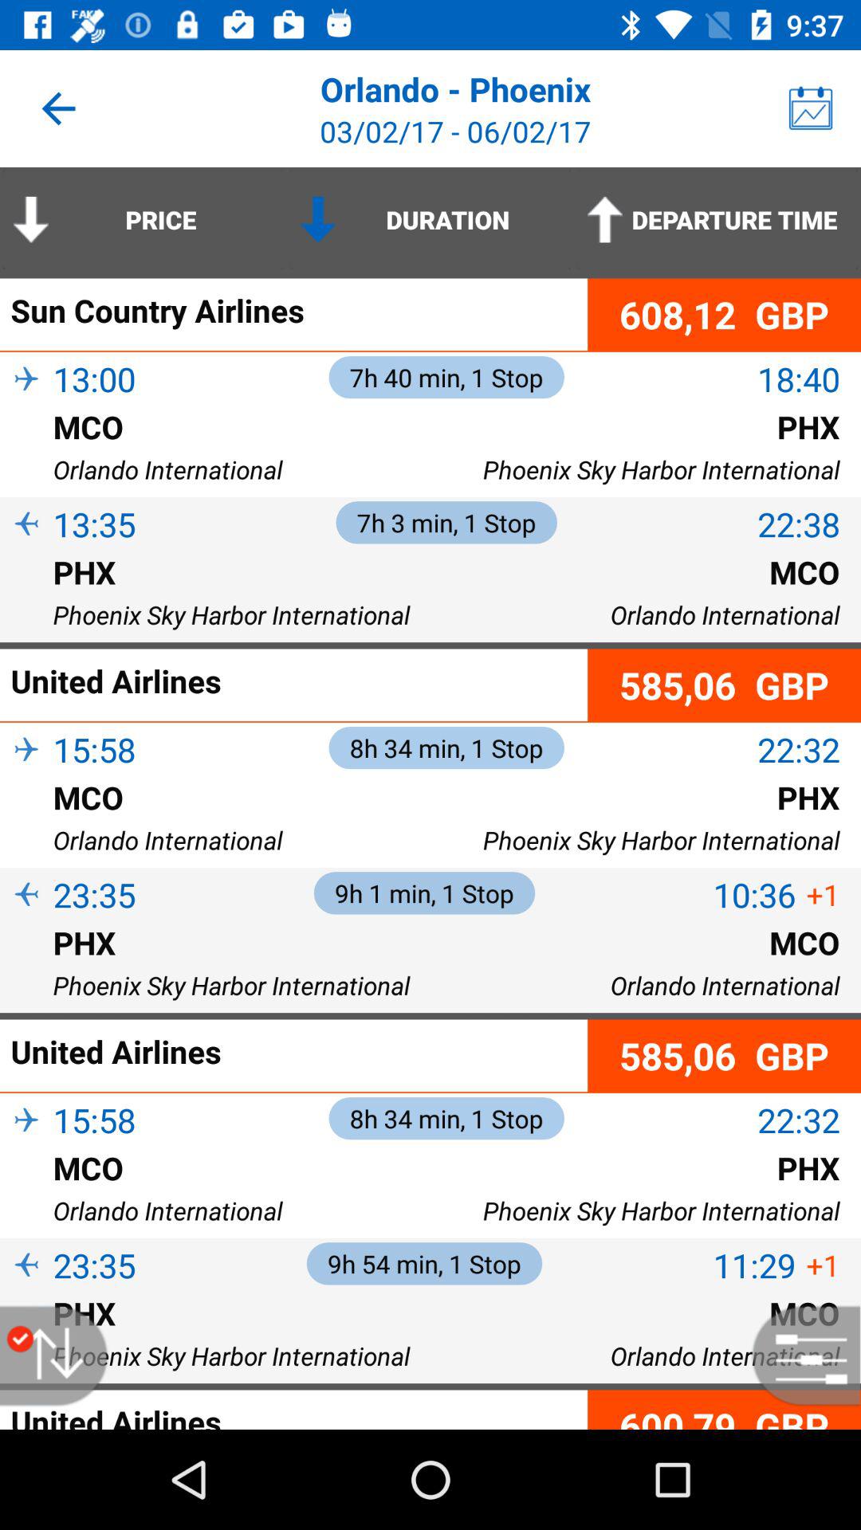 The height and width of the screenshot is (1530, 861). Describe the element at coordinates (810, 108) in the screenshot. I see `launch the item above the departure time` at that location.